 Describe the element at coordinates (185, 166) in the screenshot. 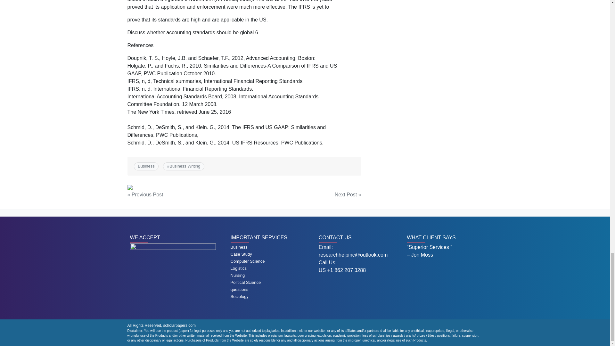

I see `Business Writing` at that location.